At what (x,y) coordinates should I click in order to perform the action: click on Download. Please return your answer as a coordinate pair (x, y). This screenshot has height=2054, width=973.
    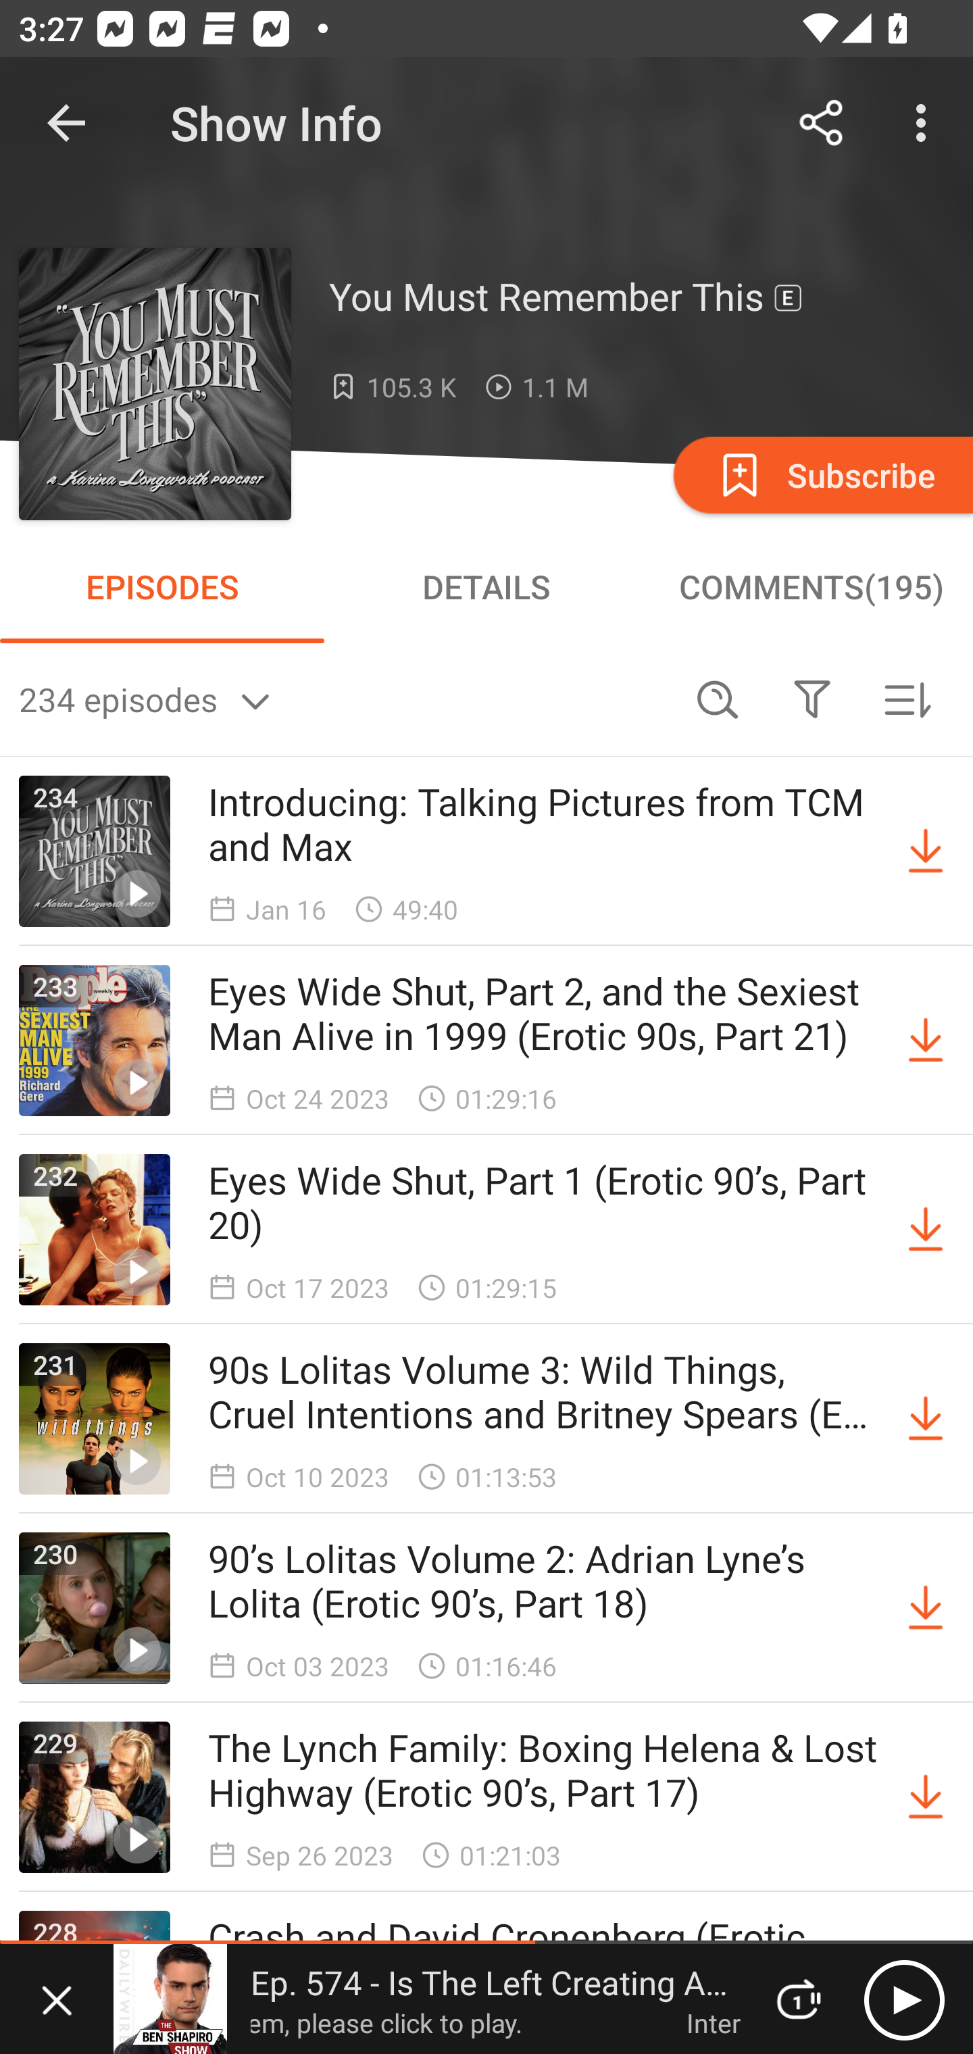
    Looking at the image, I should click on (926, 851).